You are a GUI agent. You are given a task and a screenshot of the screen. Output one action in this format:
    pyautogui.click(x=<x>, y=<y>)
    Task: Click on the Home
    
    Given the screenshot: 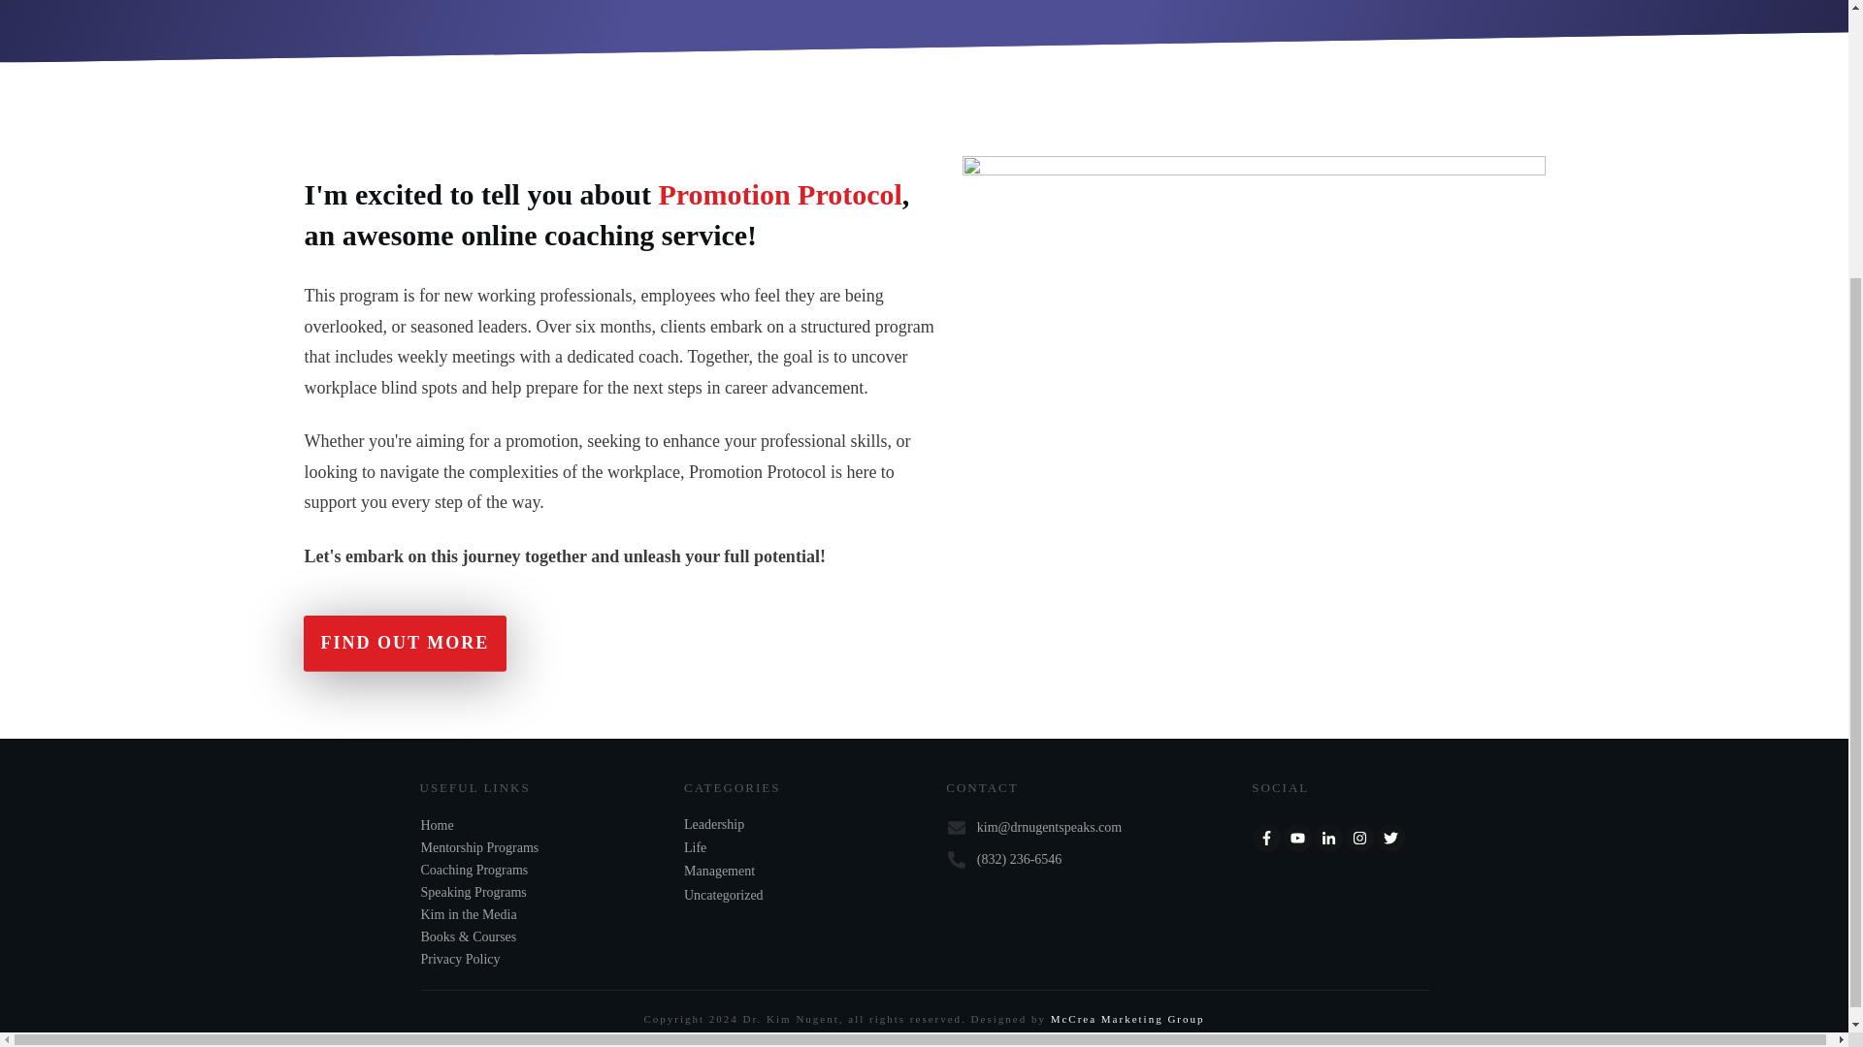 What is the action you would take?
    pyautogui.click(x=437, y=824)
    